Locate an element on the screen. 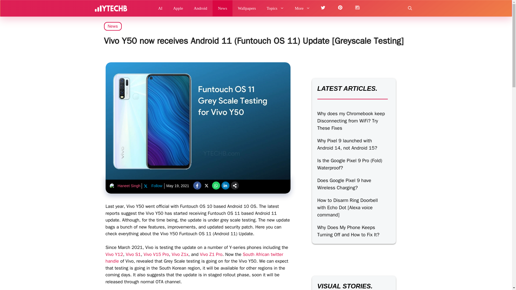 Image resolution: width=516 pixels, height=290 pixels. Wallpapers is located at coordinates (247, 8).